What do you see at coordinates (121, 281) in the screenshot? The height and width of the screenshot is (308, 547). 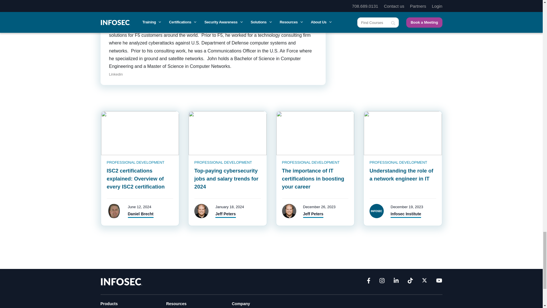 I see `Infosec` at bounding box center [121, 281].